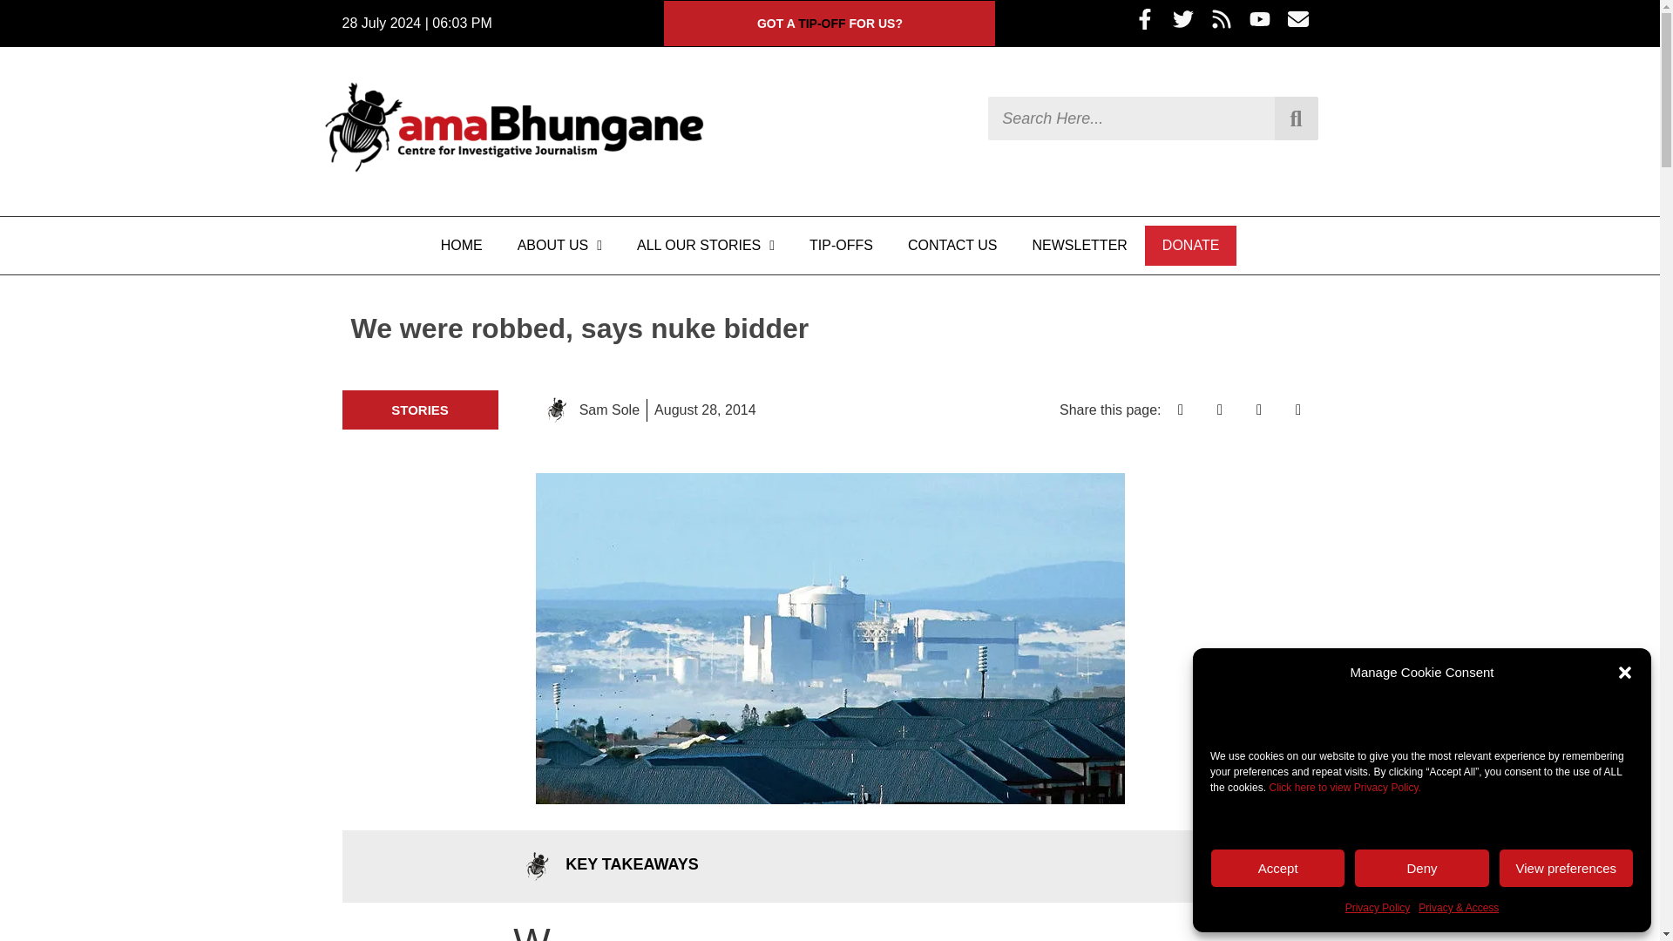  I want to click on Deny, so click(1420, 868).